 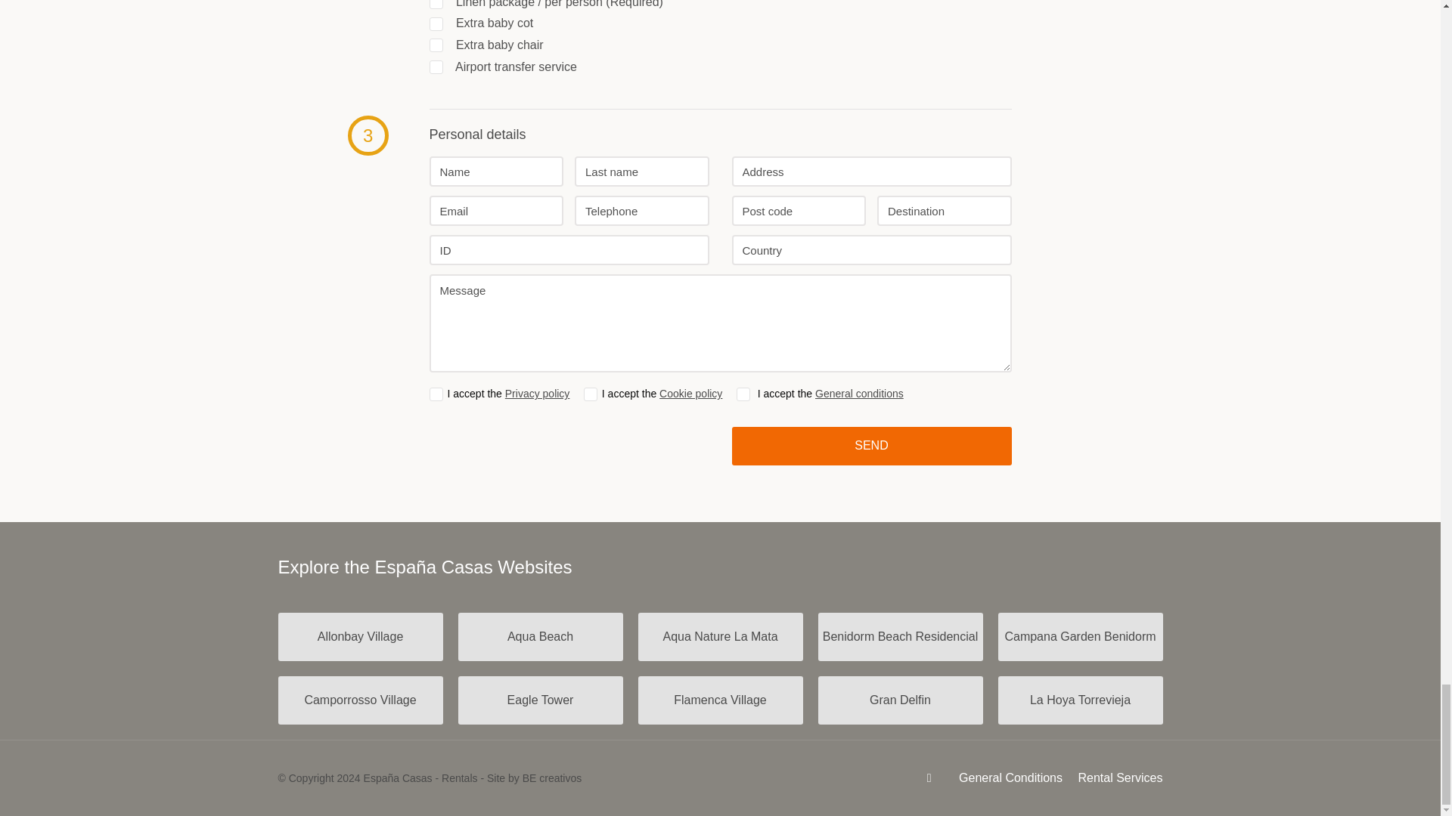 What do you see at coordinates (720, 636) in the screenshot?
I see `Aqua Nature La Mata` at bounding box center [720, 636].